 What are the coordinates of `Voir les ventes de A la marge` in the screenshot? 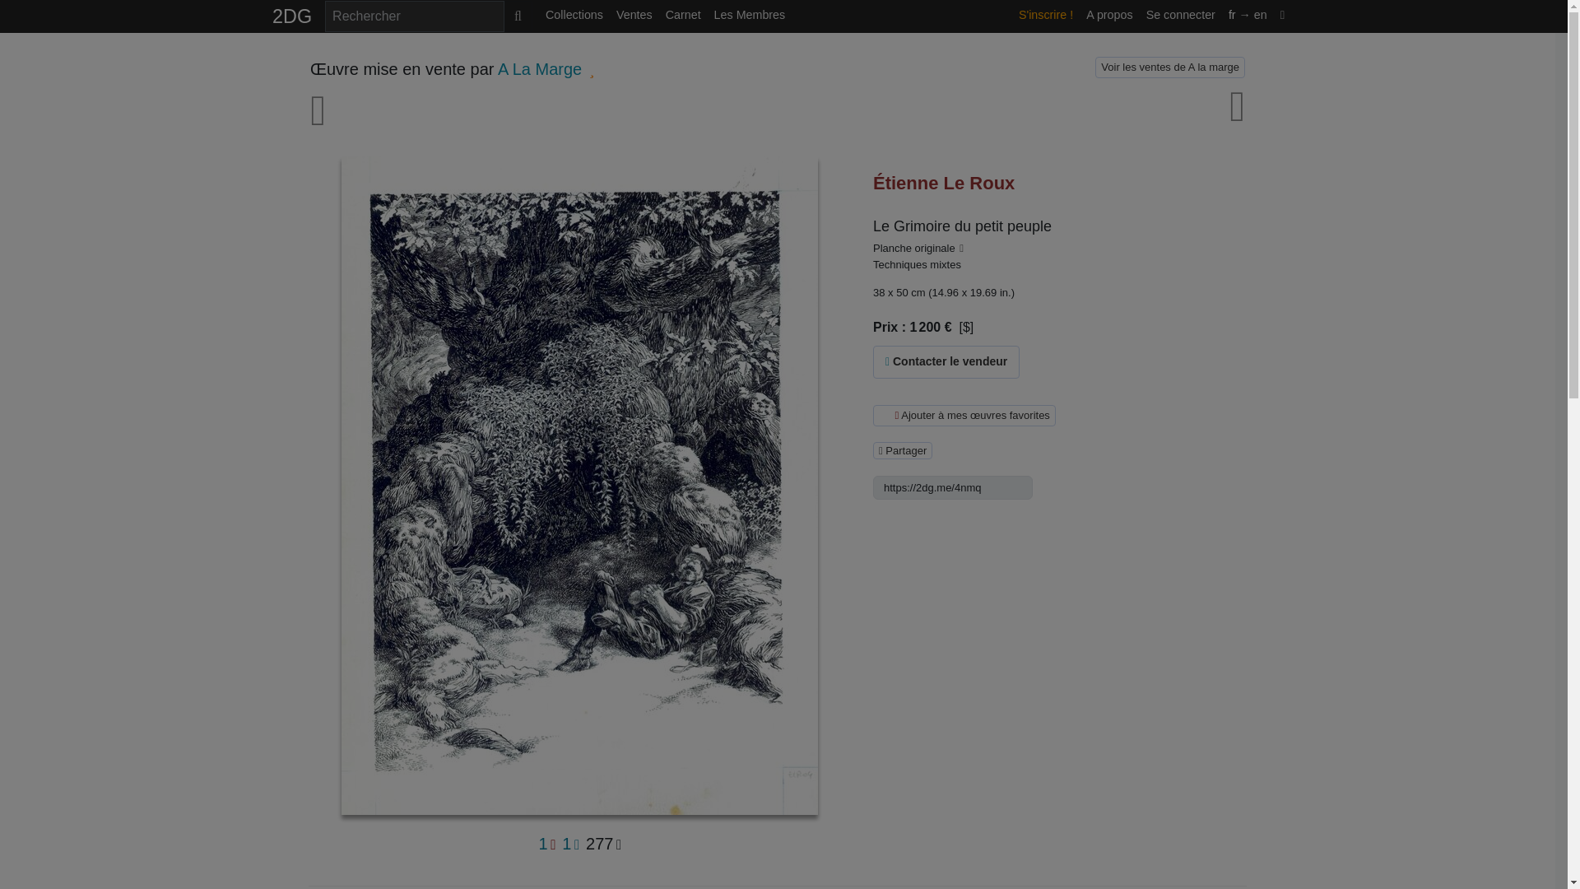 It's located at (1169, 67).